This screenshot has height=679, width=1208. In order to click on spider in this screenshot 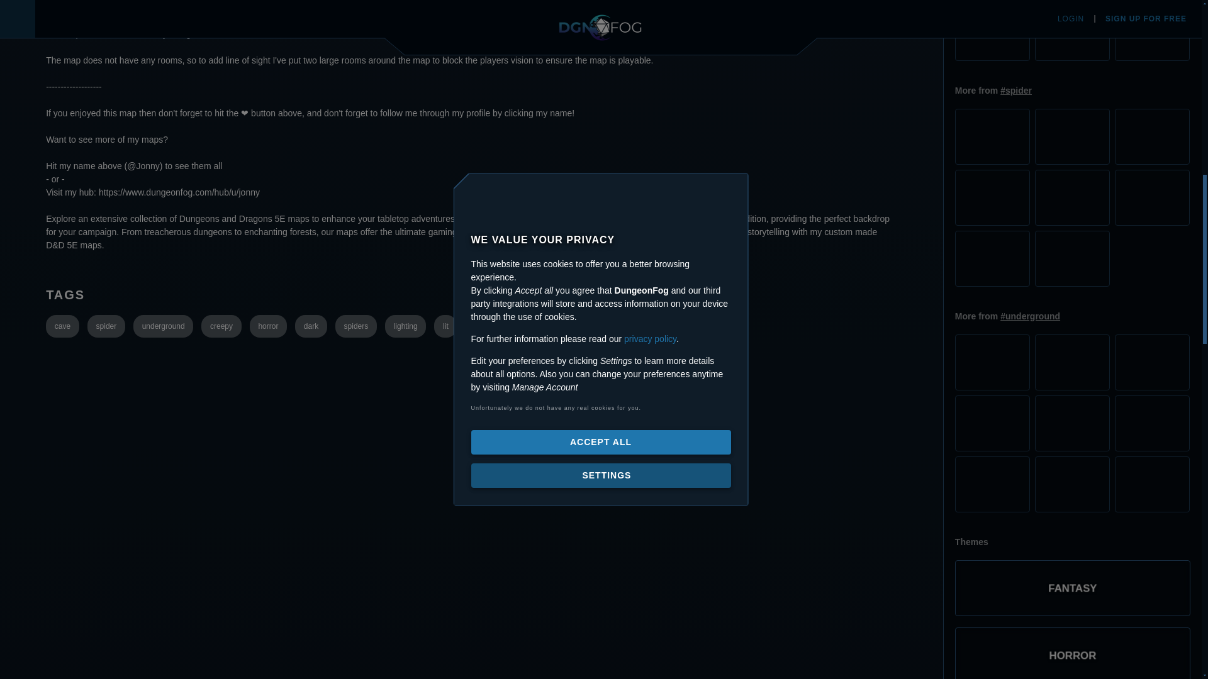, I will do `click(106, 326)`.